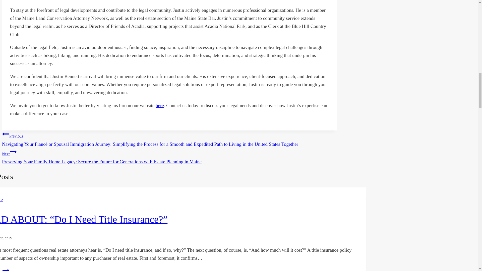  What do you see at coordinates (6, 269) in the screenshot?
I see `Continue` at bounding box center [6, 269].